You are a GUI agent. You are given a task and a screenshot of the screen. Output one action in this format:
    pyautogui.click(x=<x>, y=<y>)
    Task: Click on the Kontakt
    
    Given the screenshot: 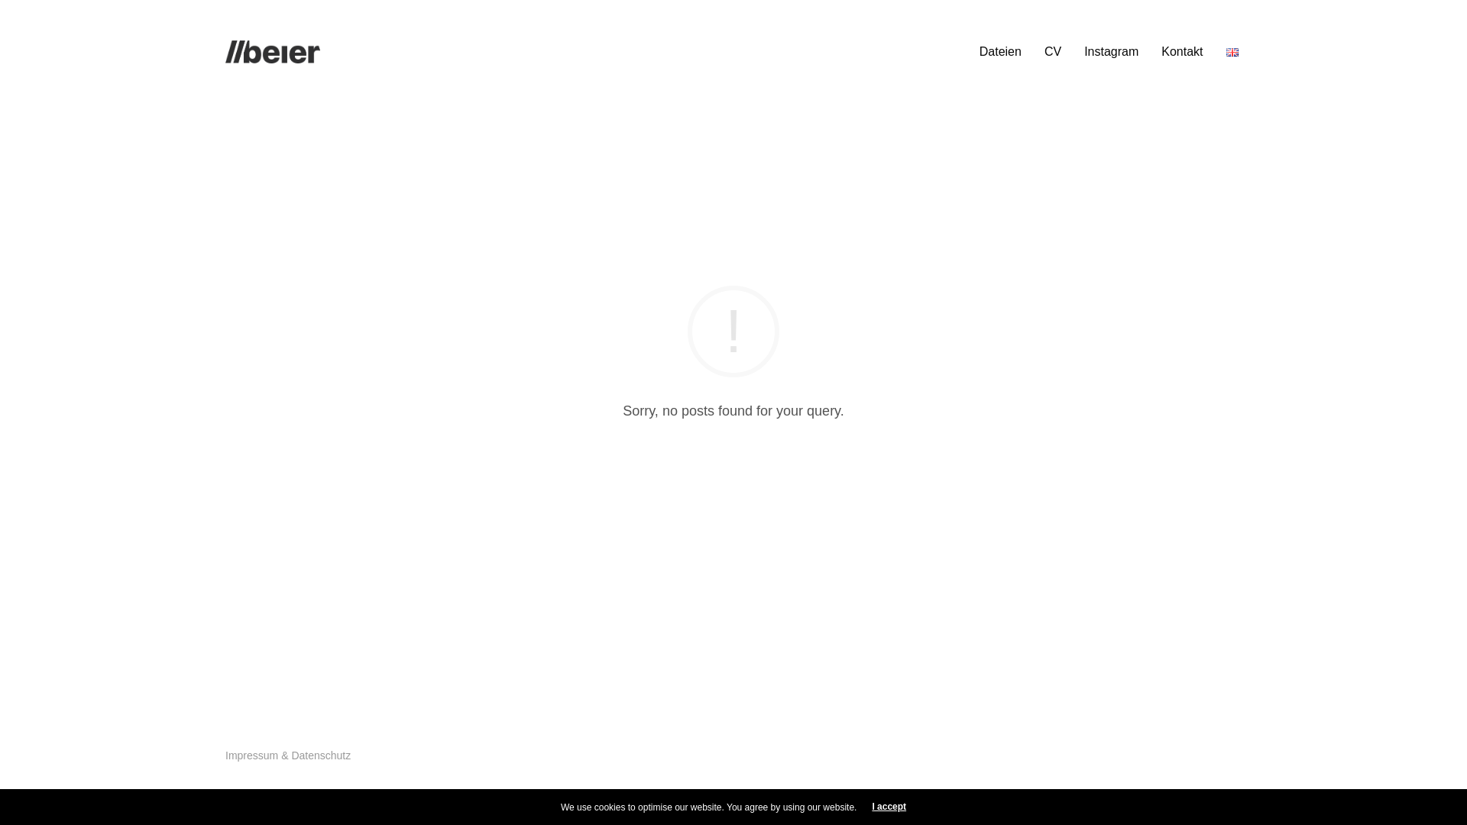 What is the action you would take?
    pyautogui.click(x=1182, y=52)
    